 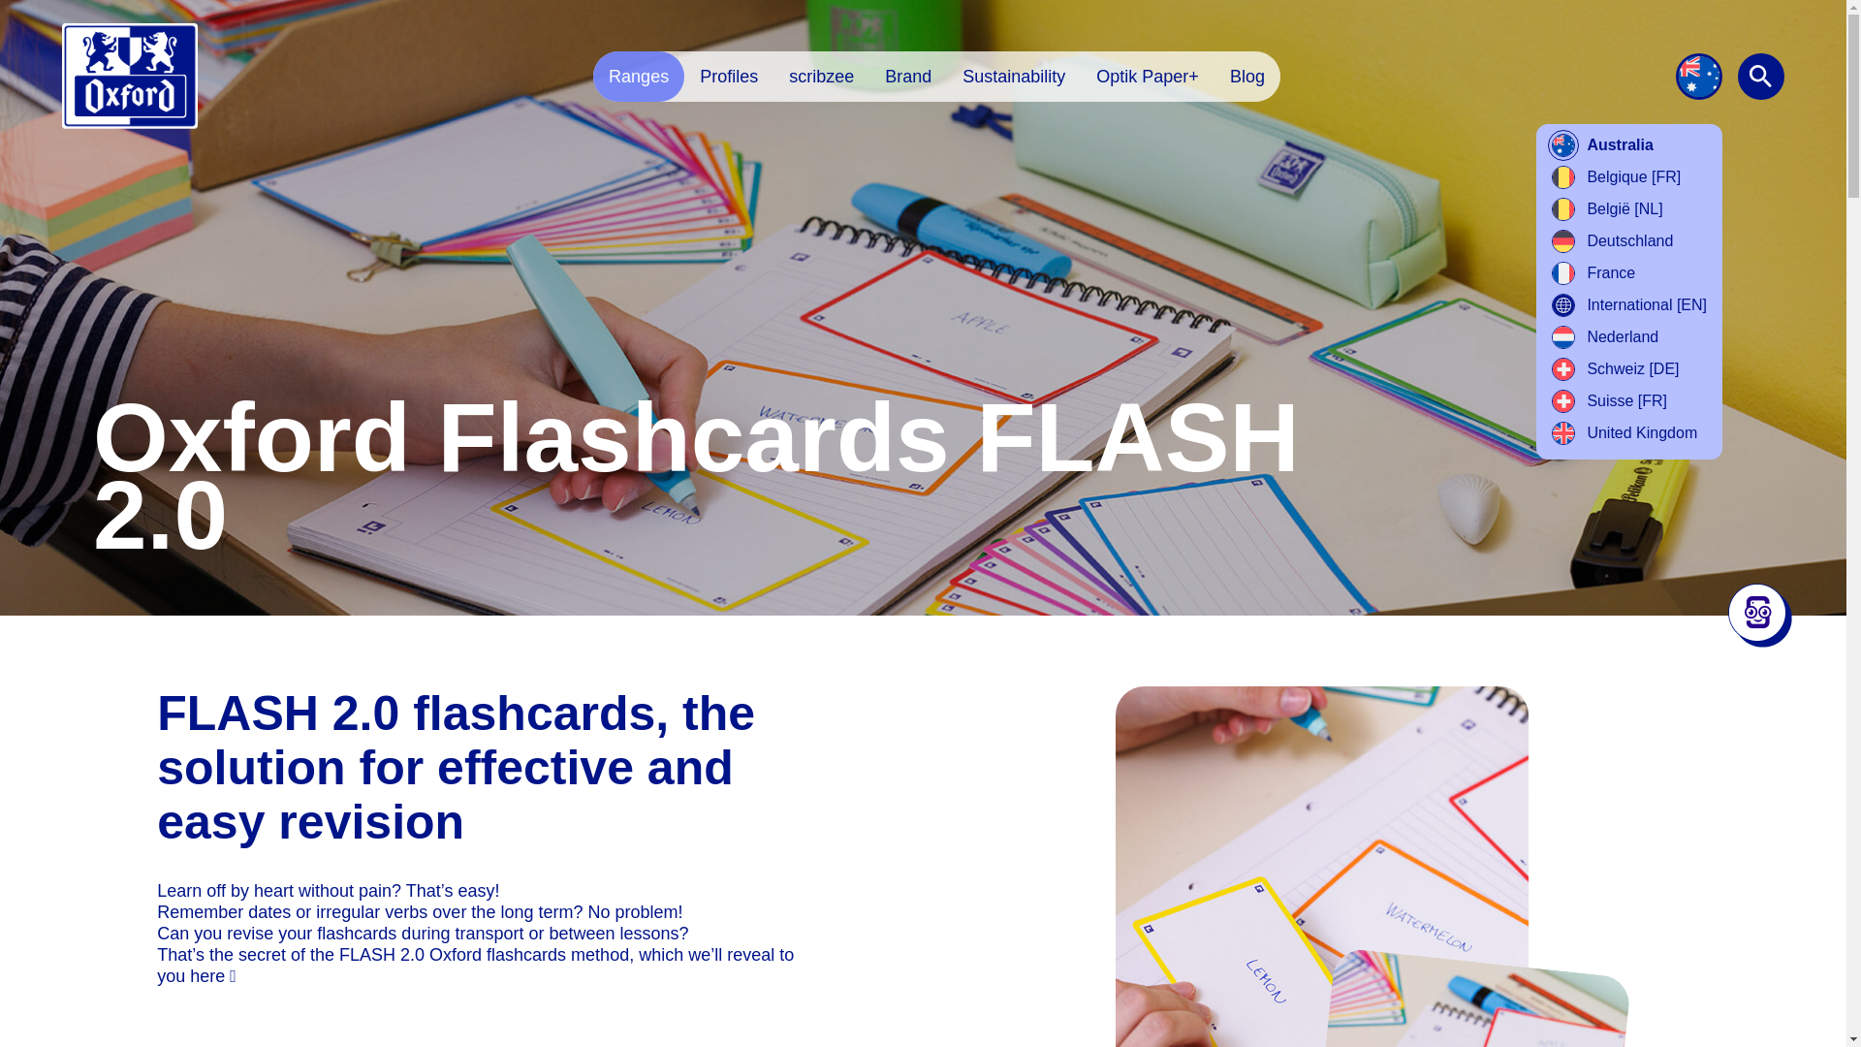 I want to click on Blog, so click(x=1246, y=76).